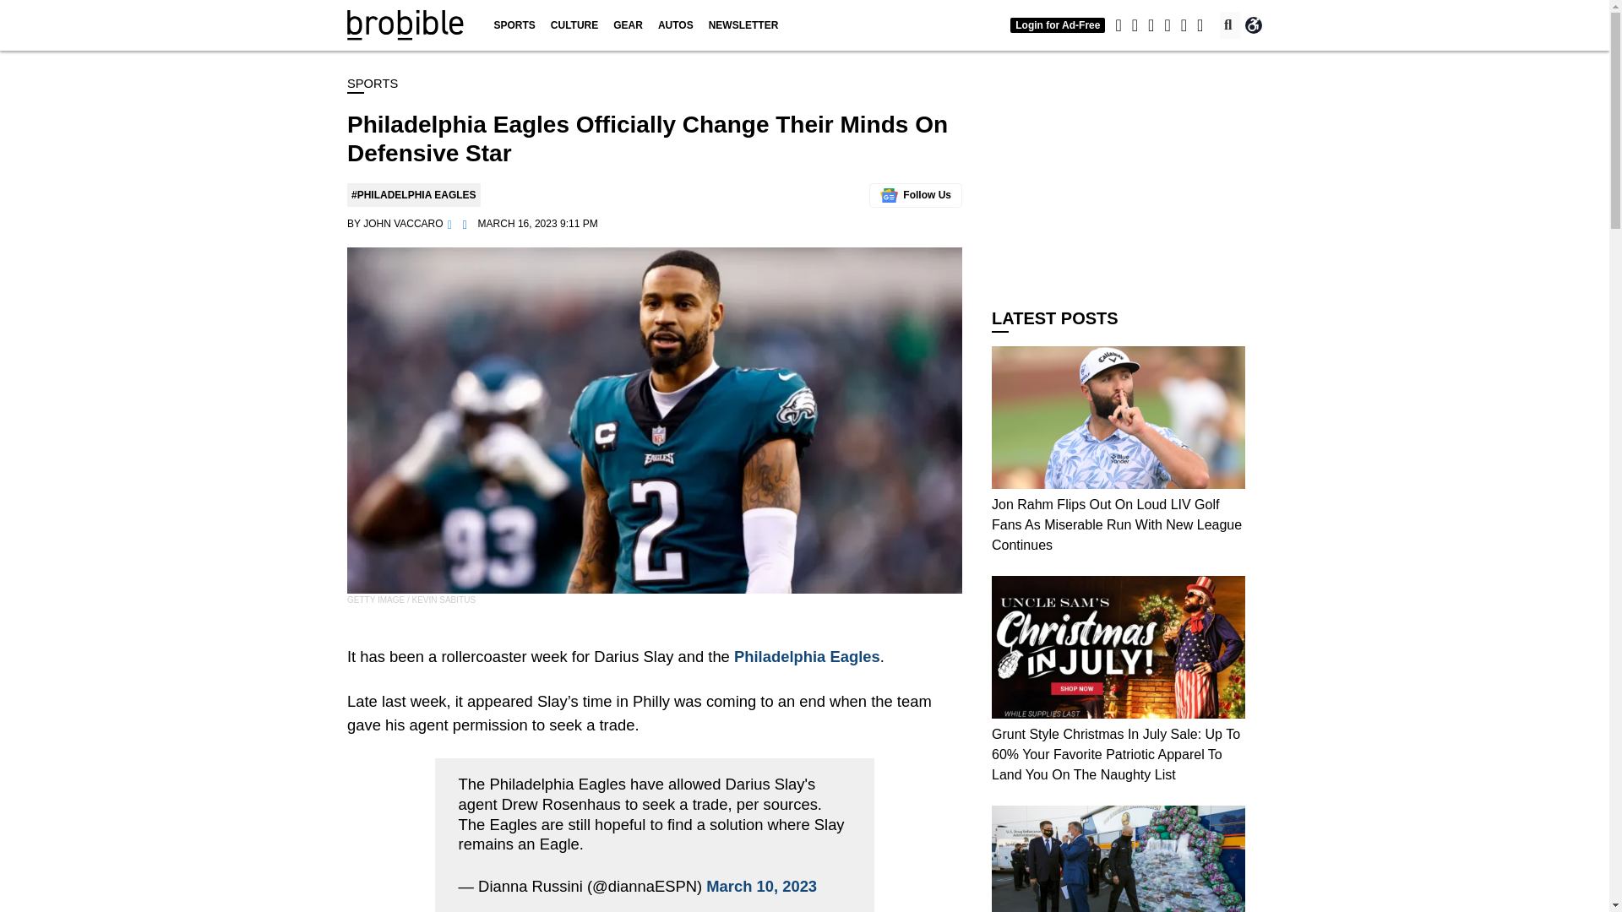 This screenshot has width=1622, height=912. What do you see at coordinates (1058, 24) in the screenshot?
I see `Login for Ad-Free` at bounding box center [1058, 24].